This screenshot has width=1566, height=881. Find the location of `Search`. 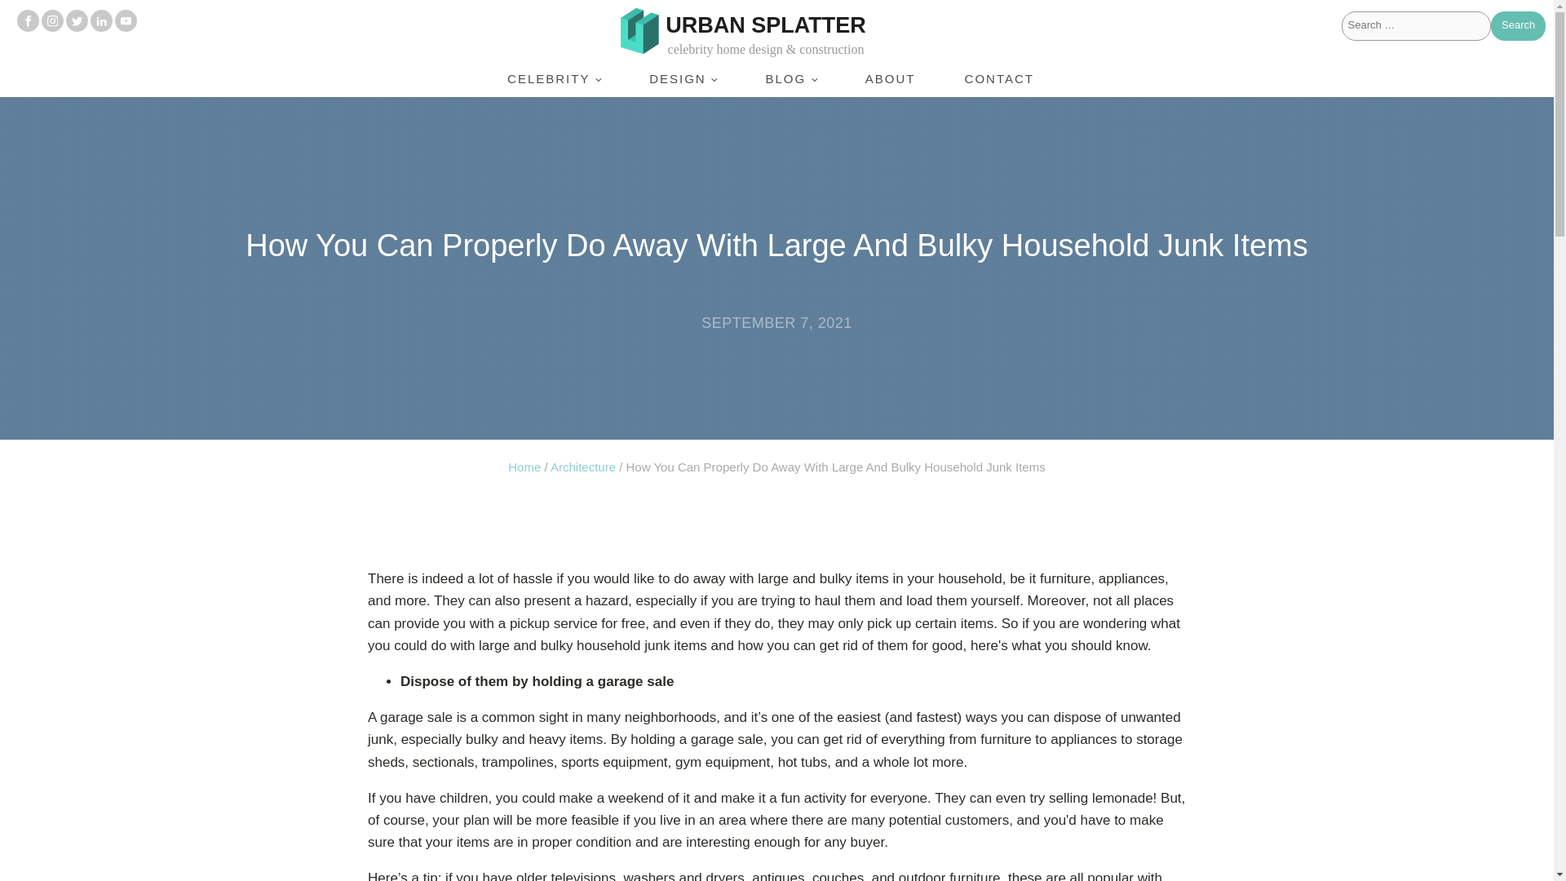

Search is located at coordinates (1518, 26).